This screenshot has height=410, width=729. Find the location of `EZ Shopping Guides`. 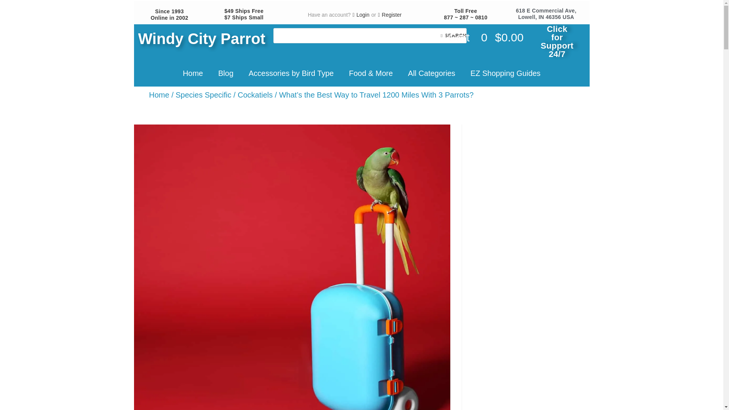

EZ Shopping Guides is located at coordinates (505, 73).